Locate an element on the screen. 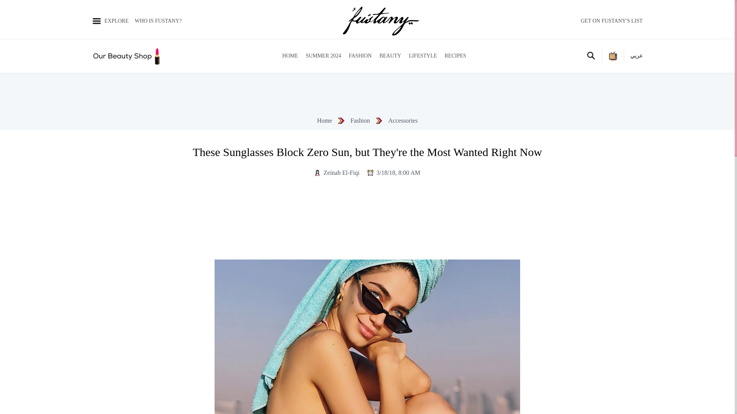 This screenshot has height=414, width=737. RECIPES is located at coordinates (455, 56).